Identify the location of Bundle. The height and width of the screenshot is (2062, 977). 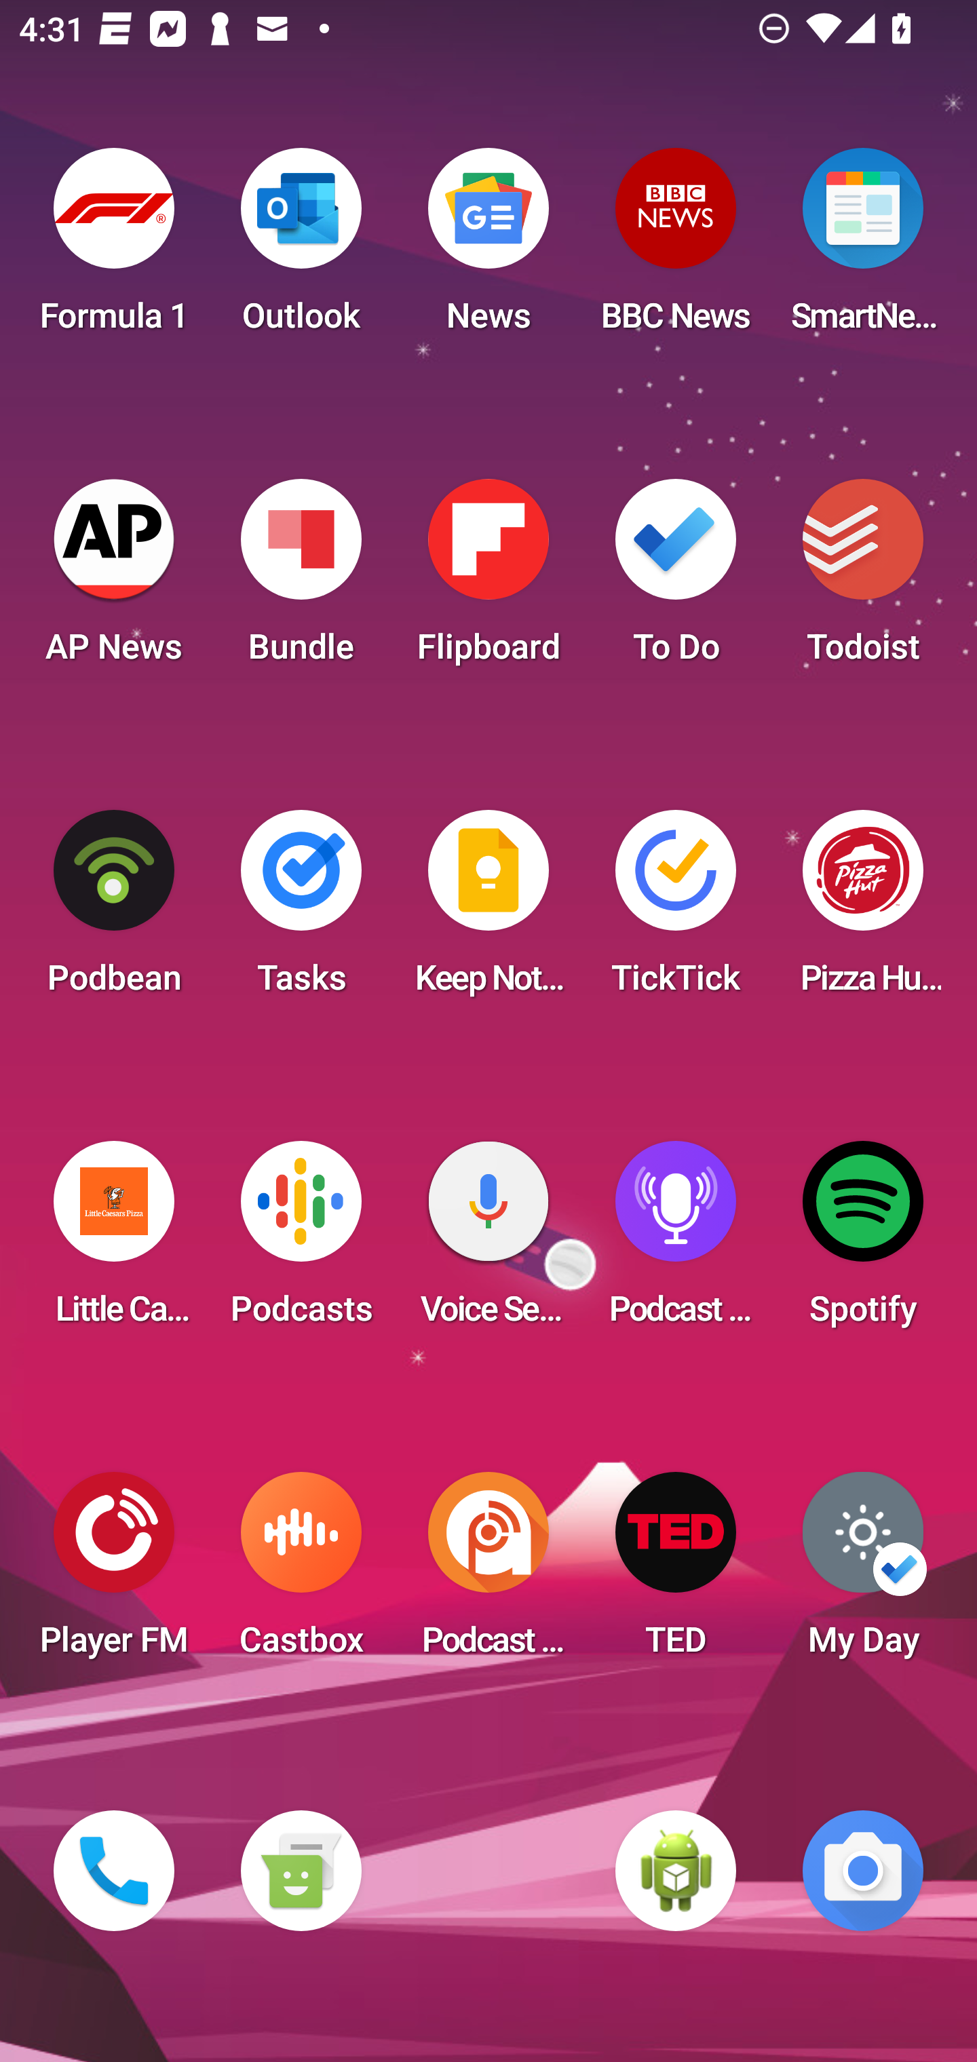
(301, 579).